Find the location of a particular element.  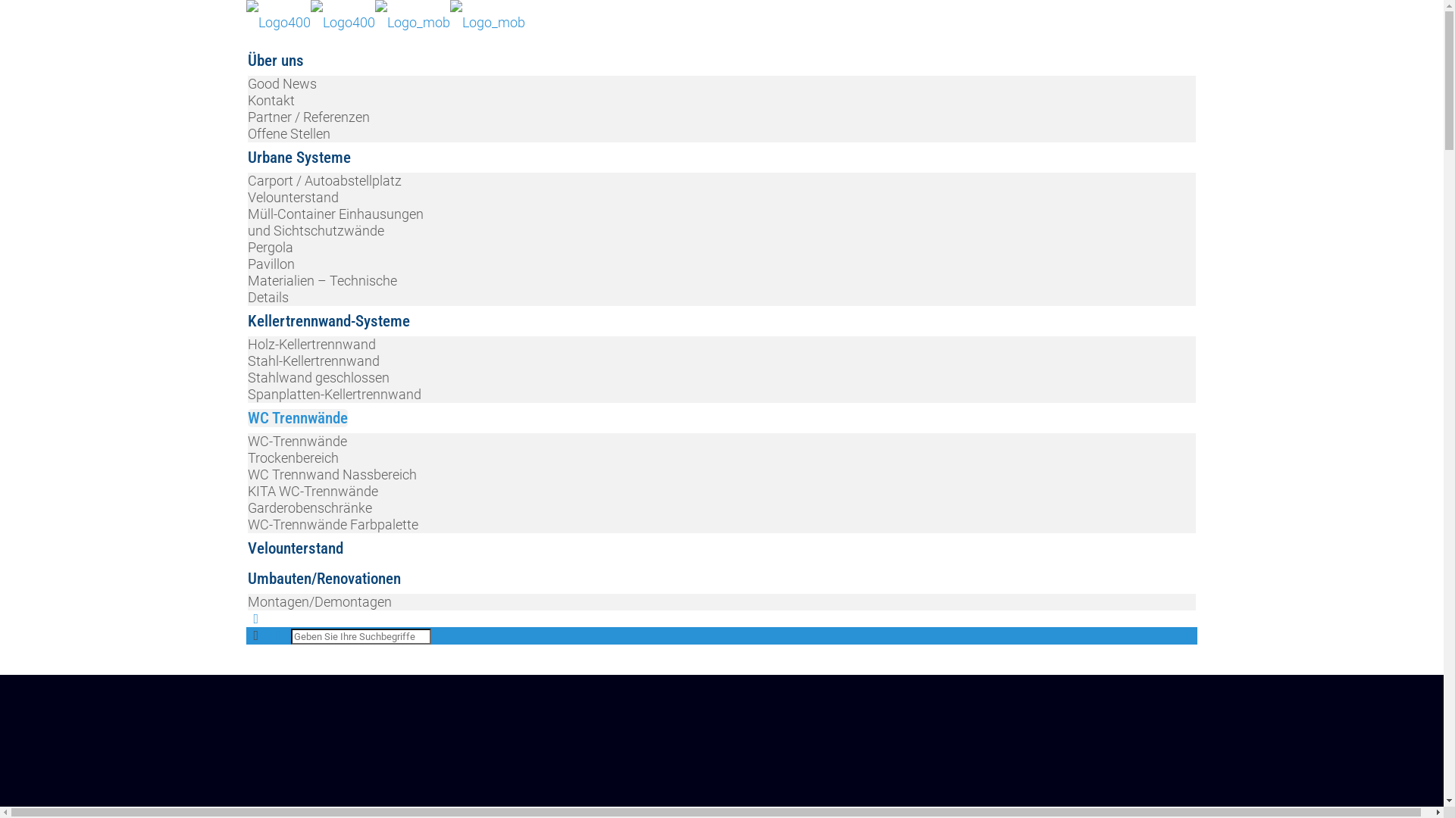

Velounterstand is located at coordinates (293, 197).